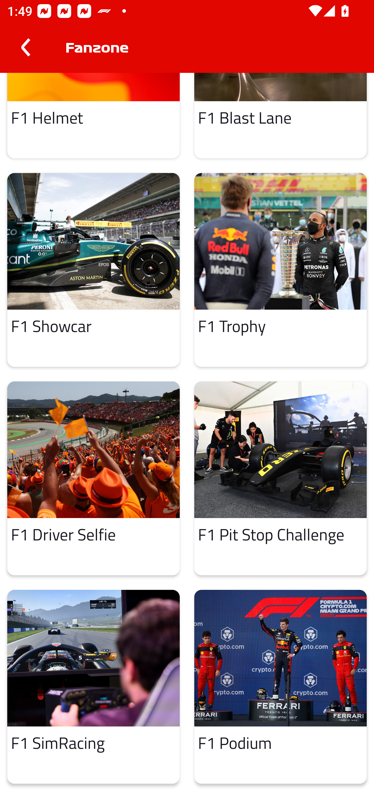  Describe the element at coordinates (280, 116) in the screenshot. I see `F1 Blast Lane` at that location.